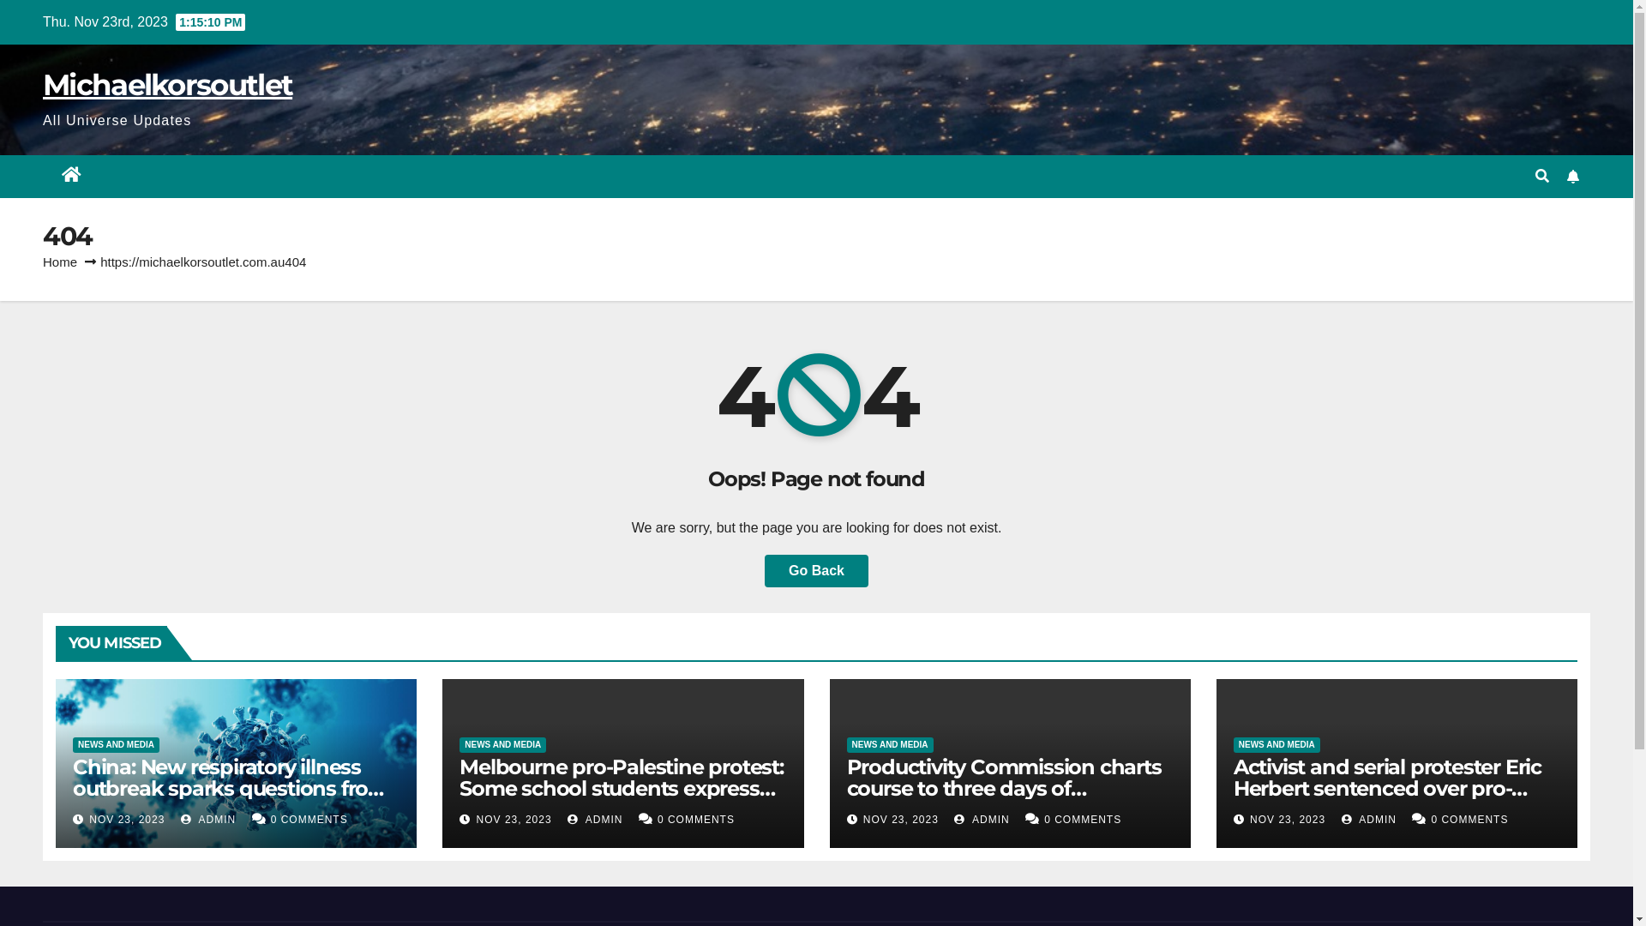 Image resolution: width=1646 pixels, height=926 pixels. I want to click on Go Back, so click(816, 571).